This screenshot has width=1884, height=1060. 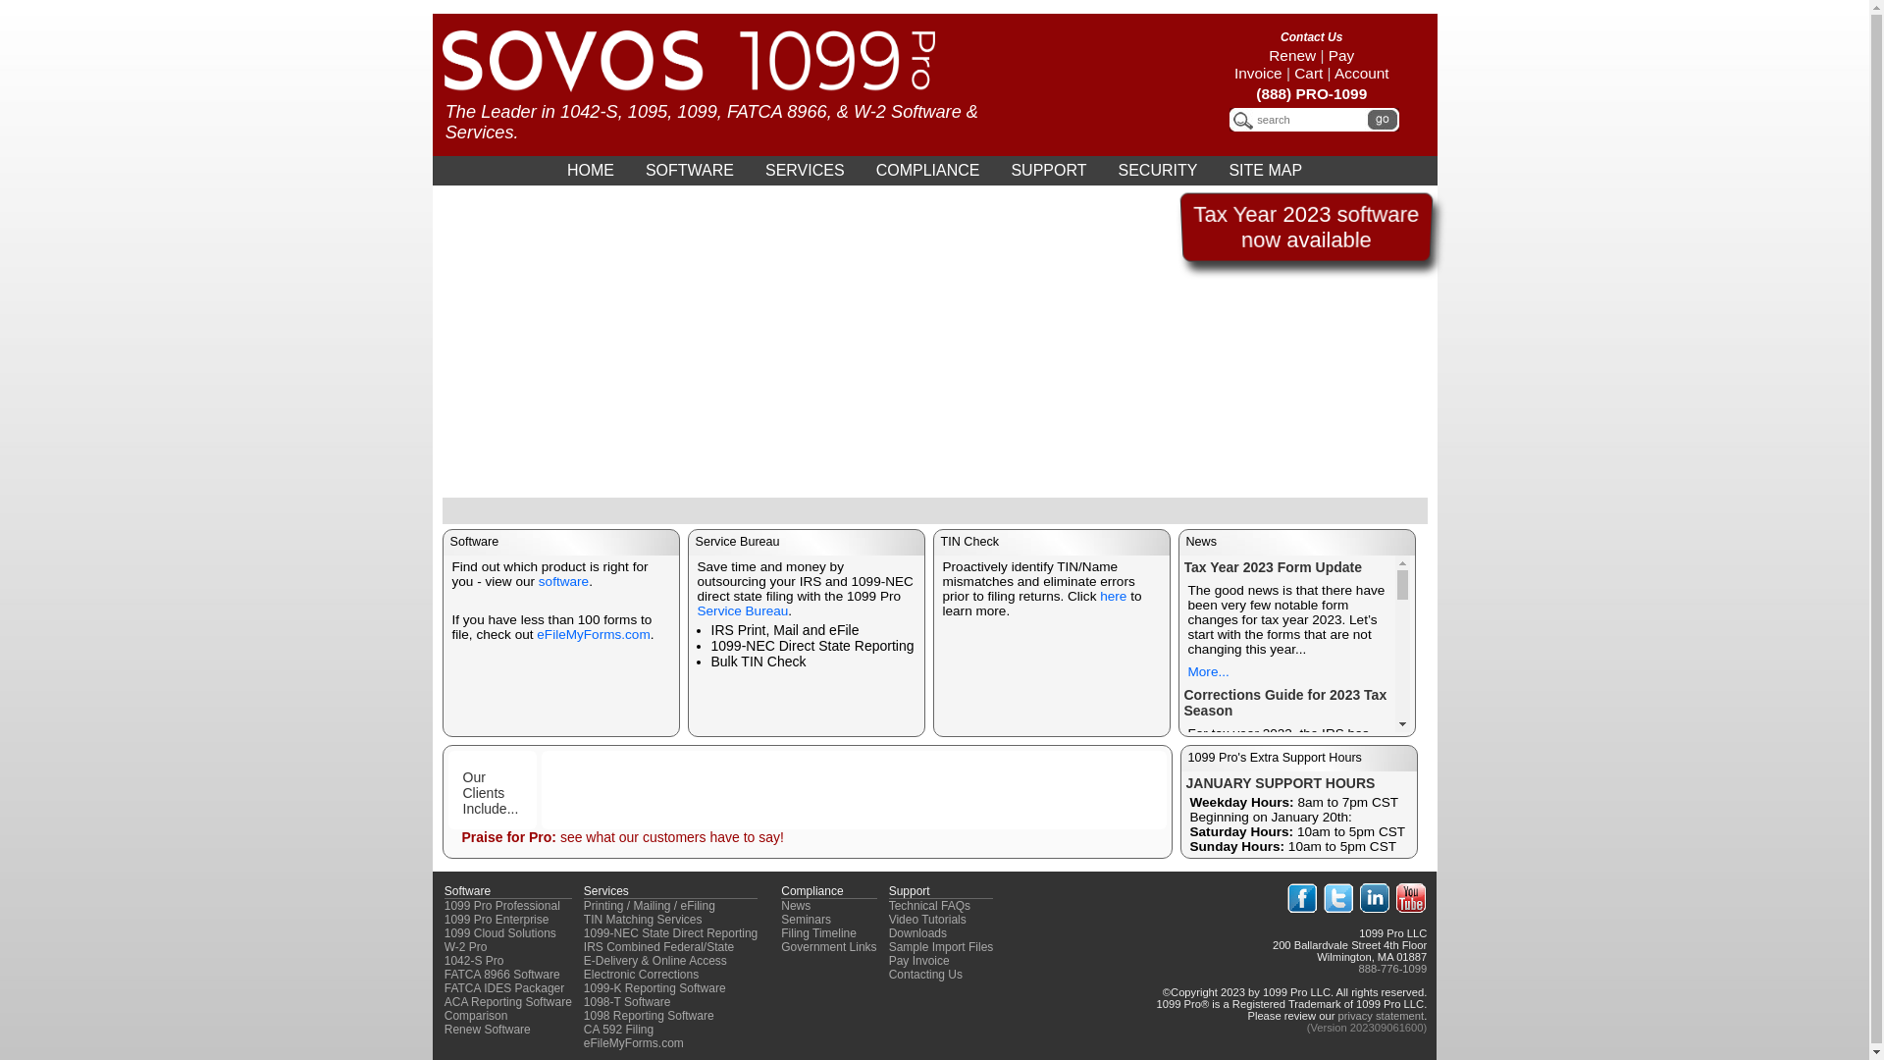 What do you see at coordinates (1305, 228) in the screenshot?
I see `Tax Year 2023 software
now available` at bounding box center [1305, 228].